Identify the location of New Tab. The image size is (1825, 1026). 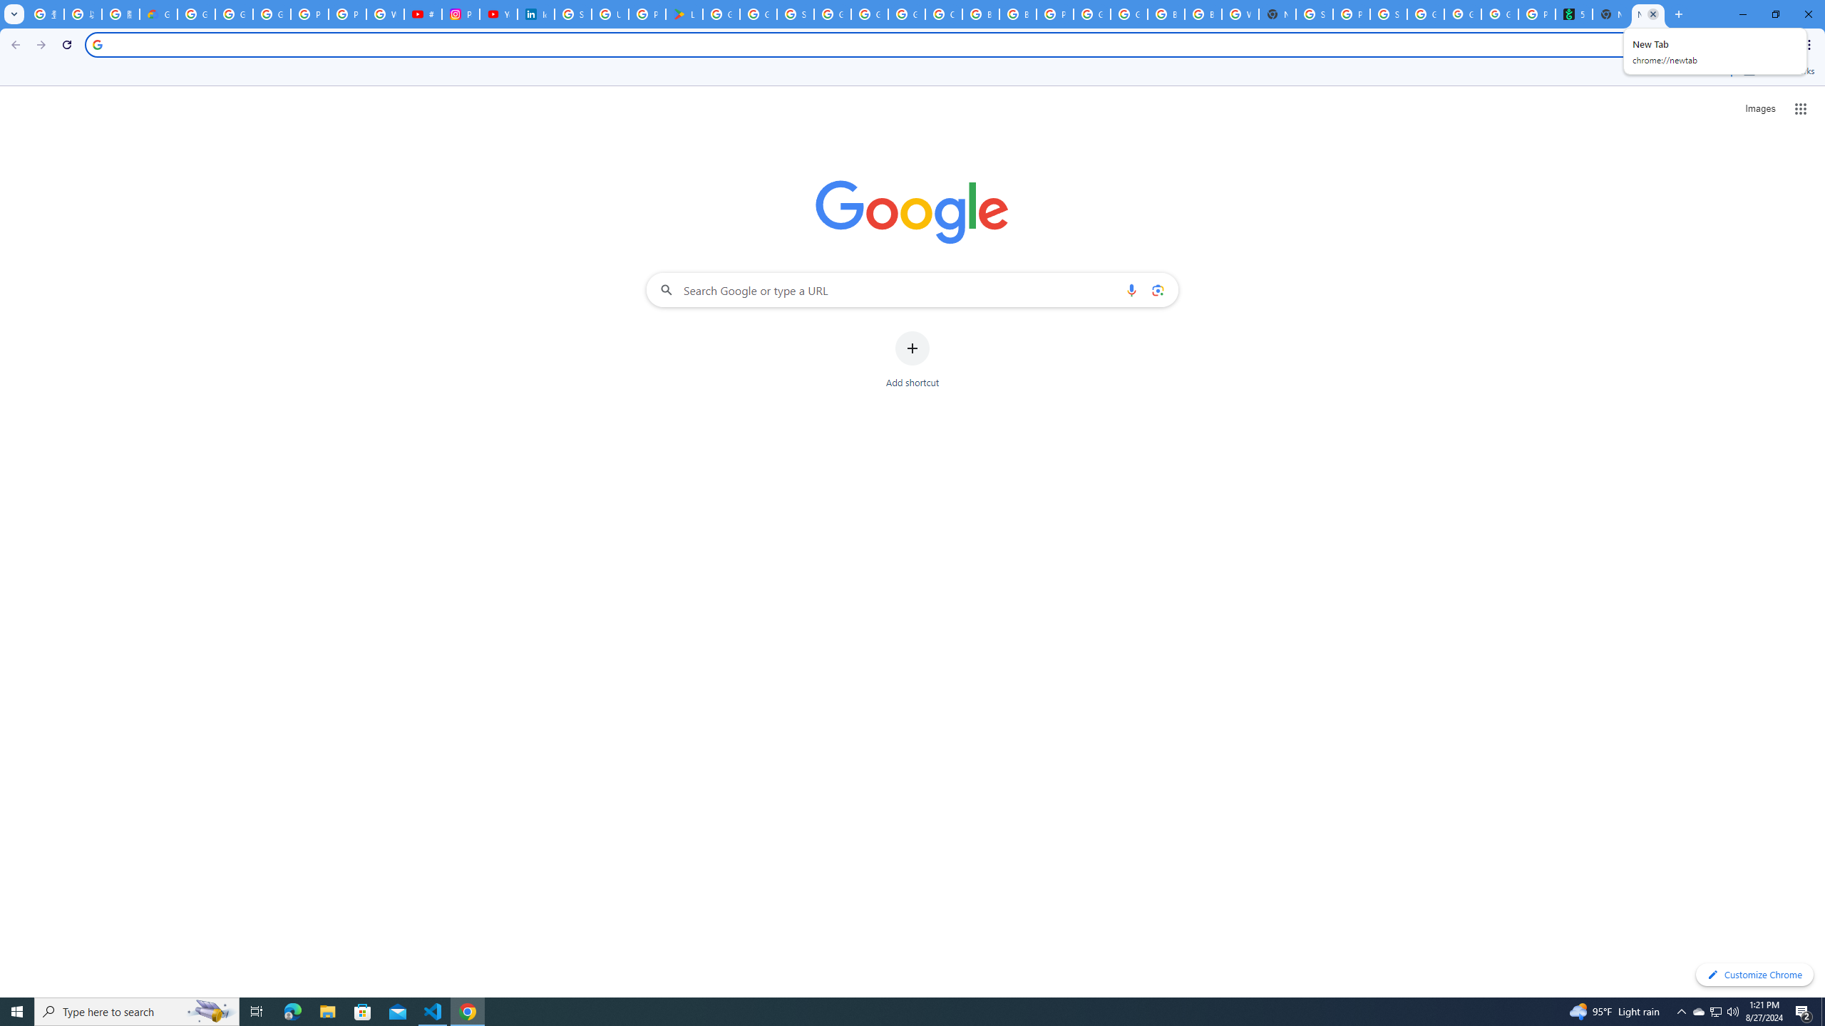
(1647, 14).